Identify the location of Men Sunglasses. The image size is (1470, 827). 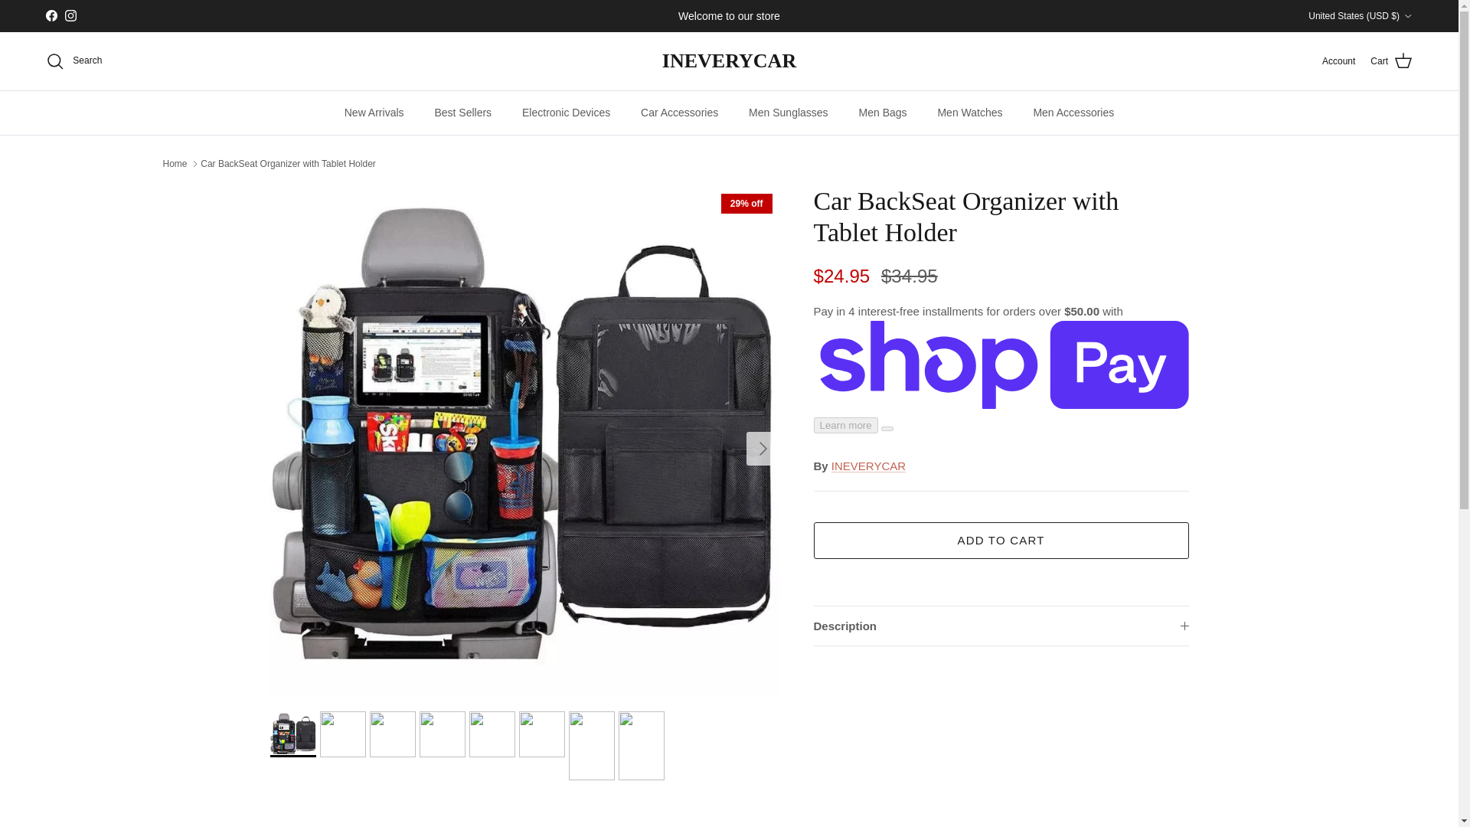
(789, 113).